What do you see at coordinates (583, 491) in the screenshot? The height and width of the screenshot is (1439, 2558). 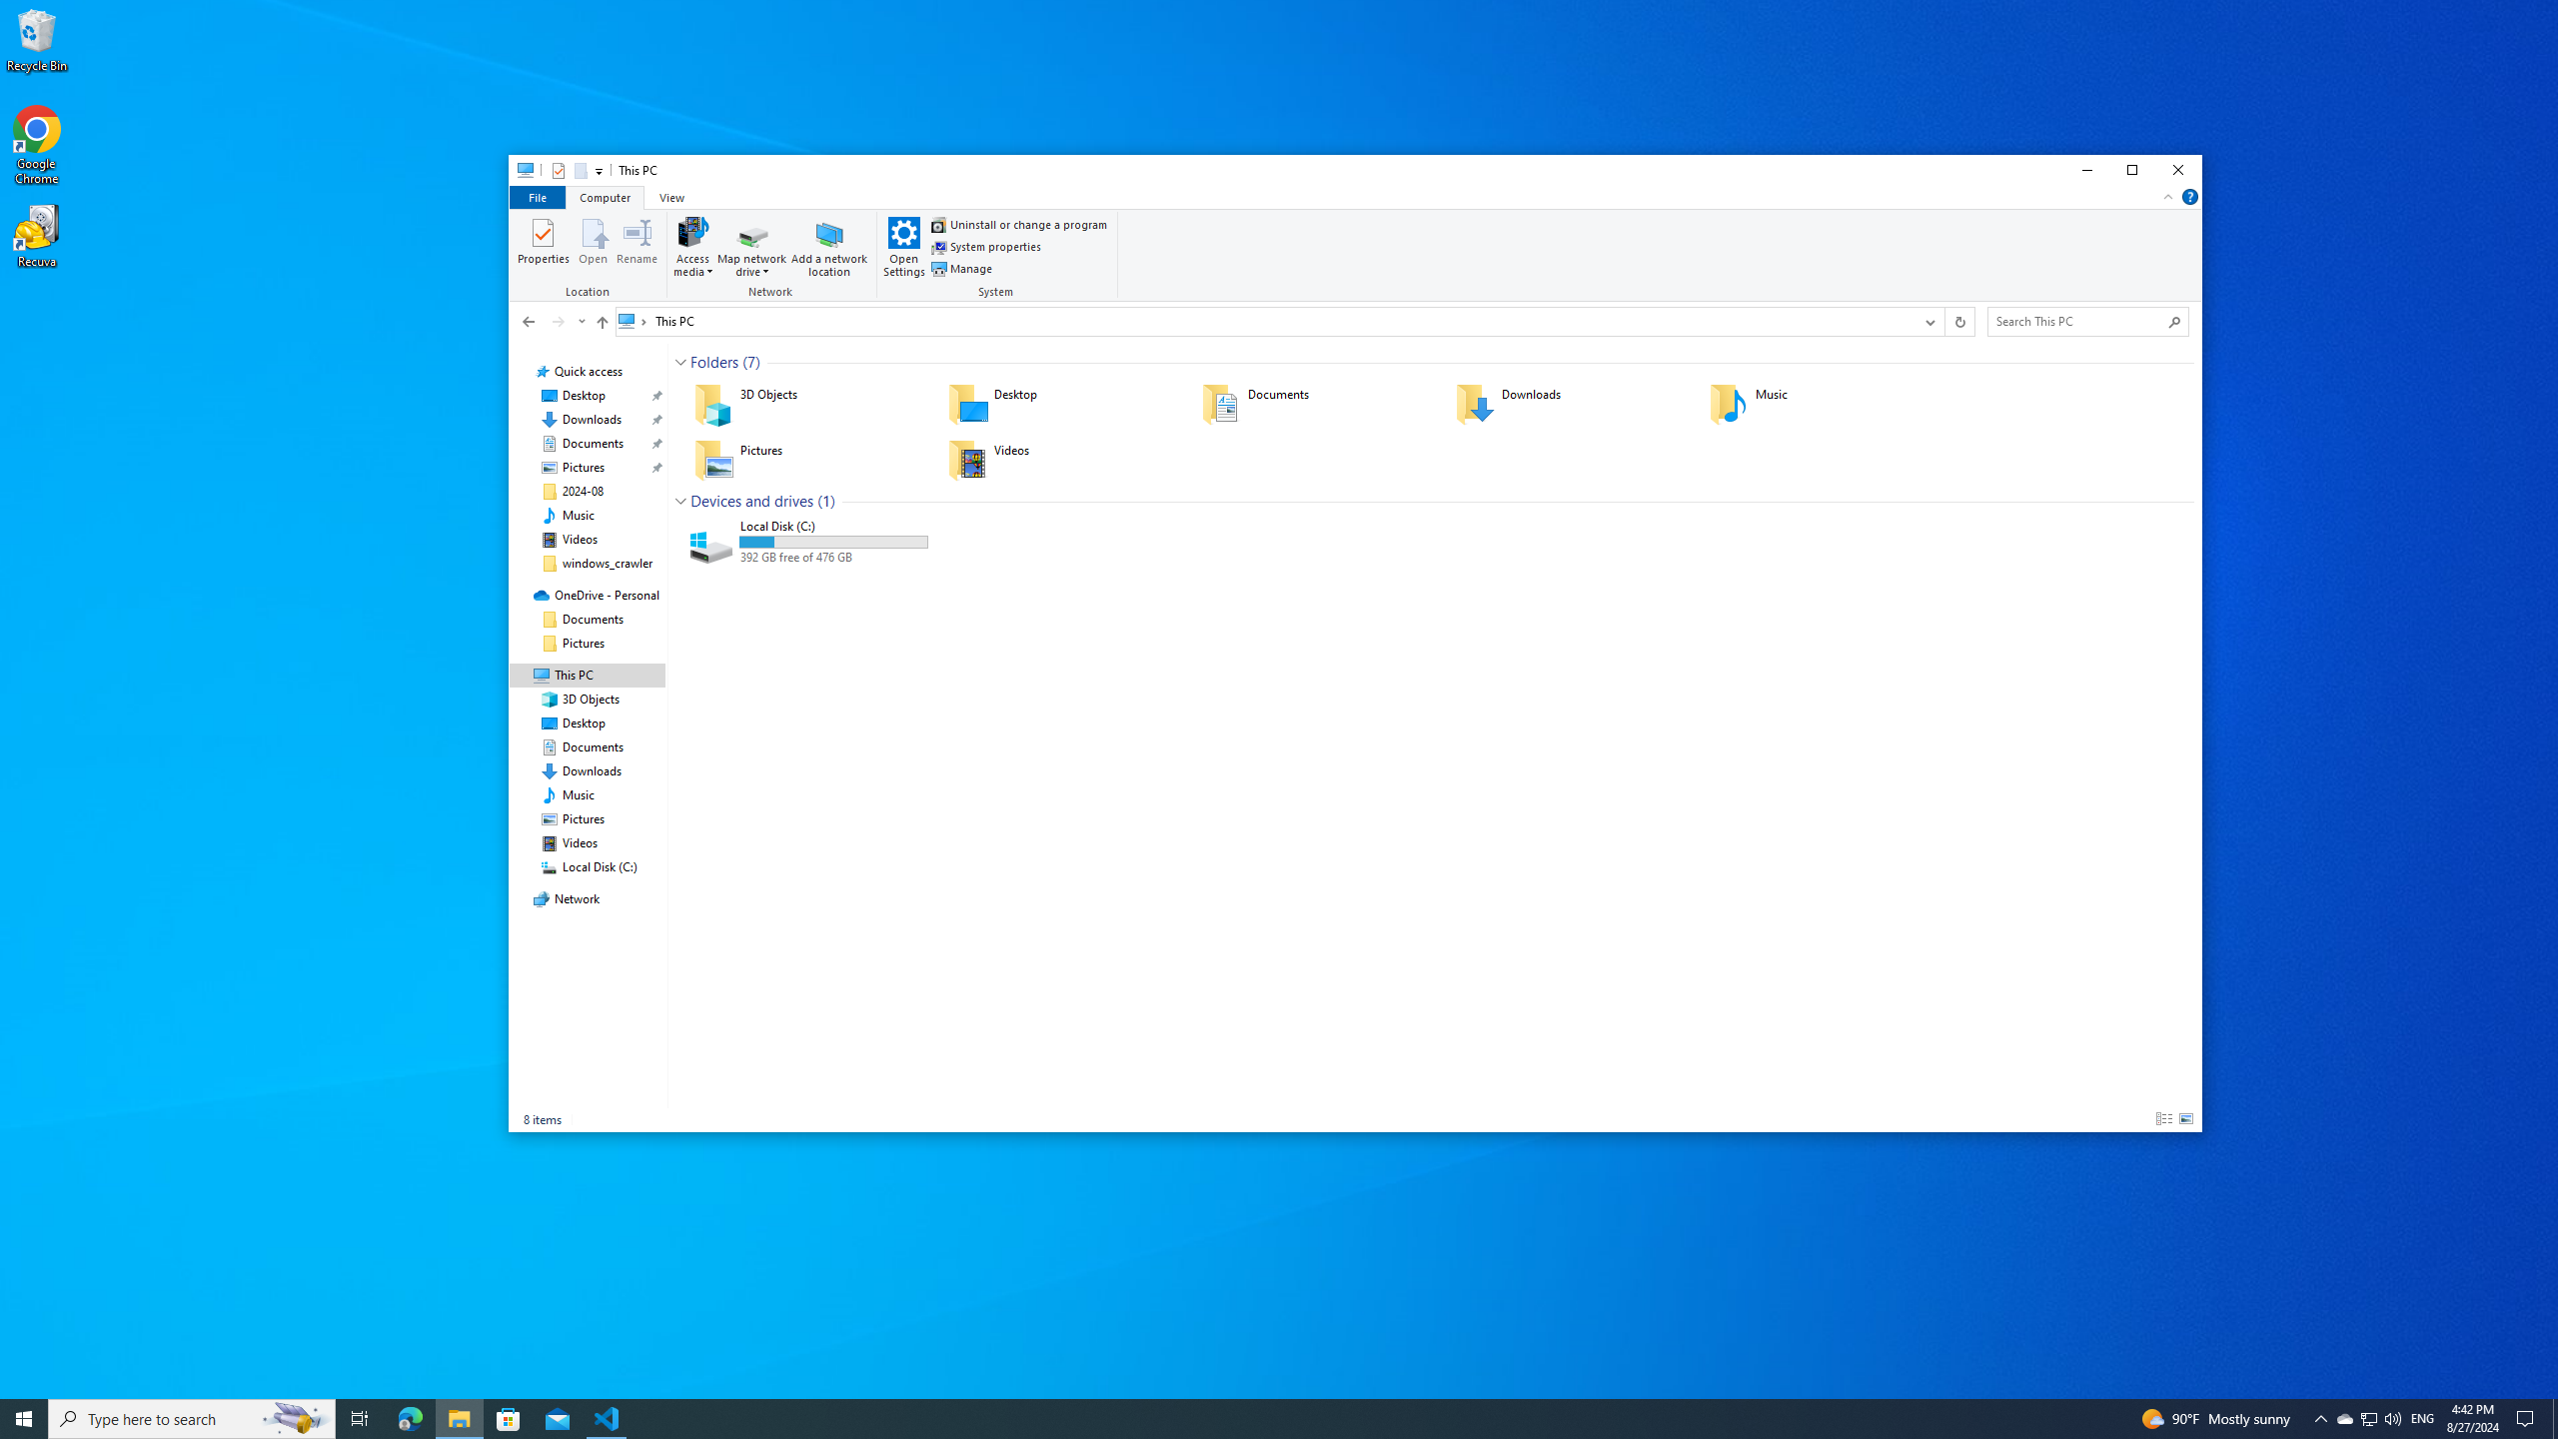 I see `2024-08` at bounding box center [583, 491].